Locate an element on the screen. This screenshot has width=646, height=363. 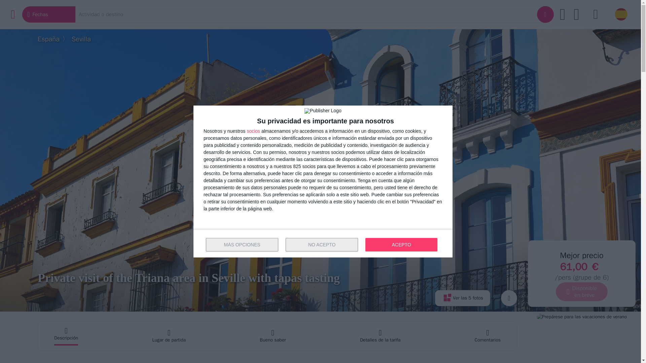
Sevilla is located at coordinates (81, 39).